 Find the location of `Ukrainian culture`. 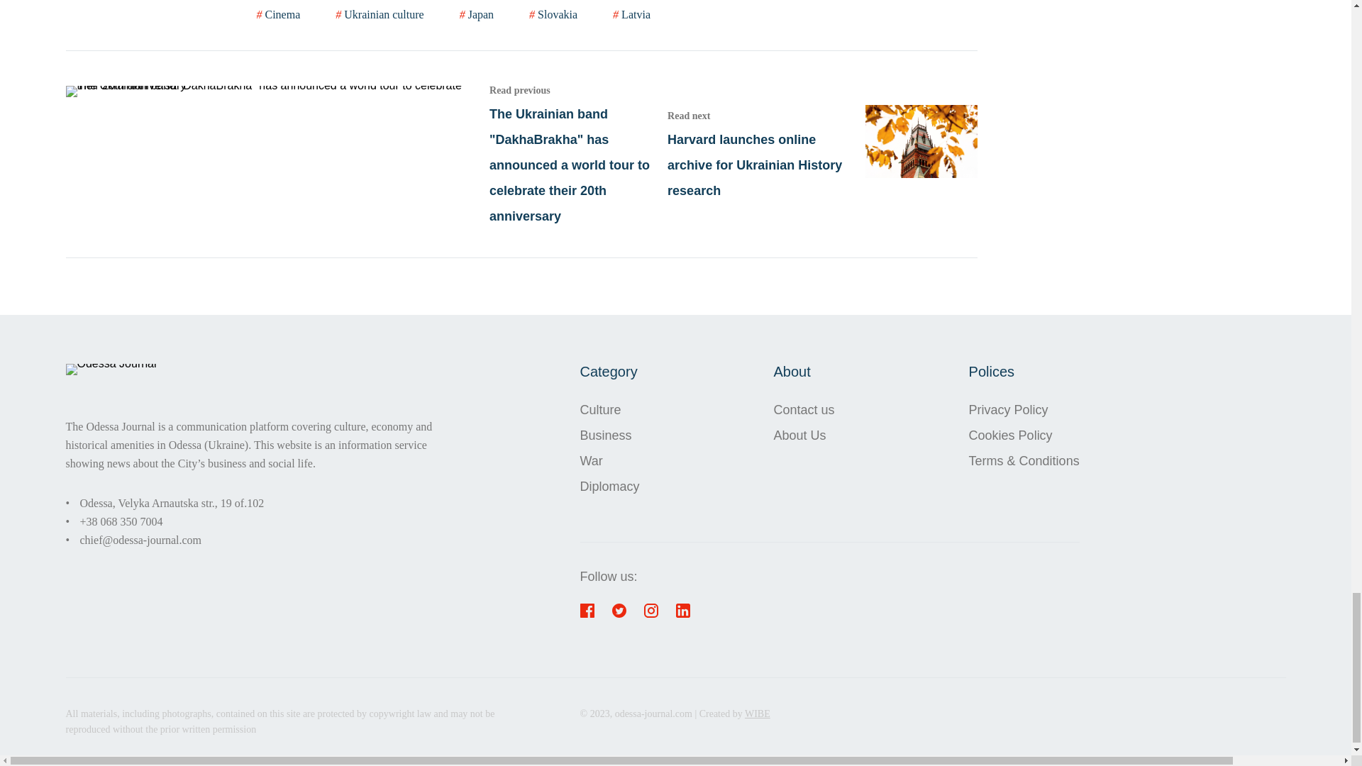

Ukrainian culture is located at coordinates (379, 13).